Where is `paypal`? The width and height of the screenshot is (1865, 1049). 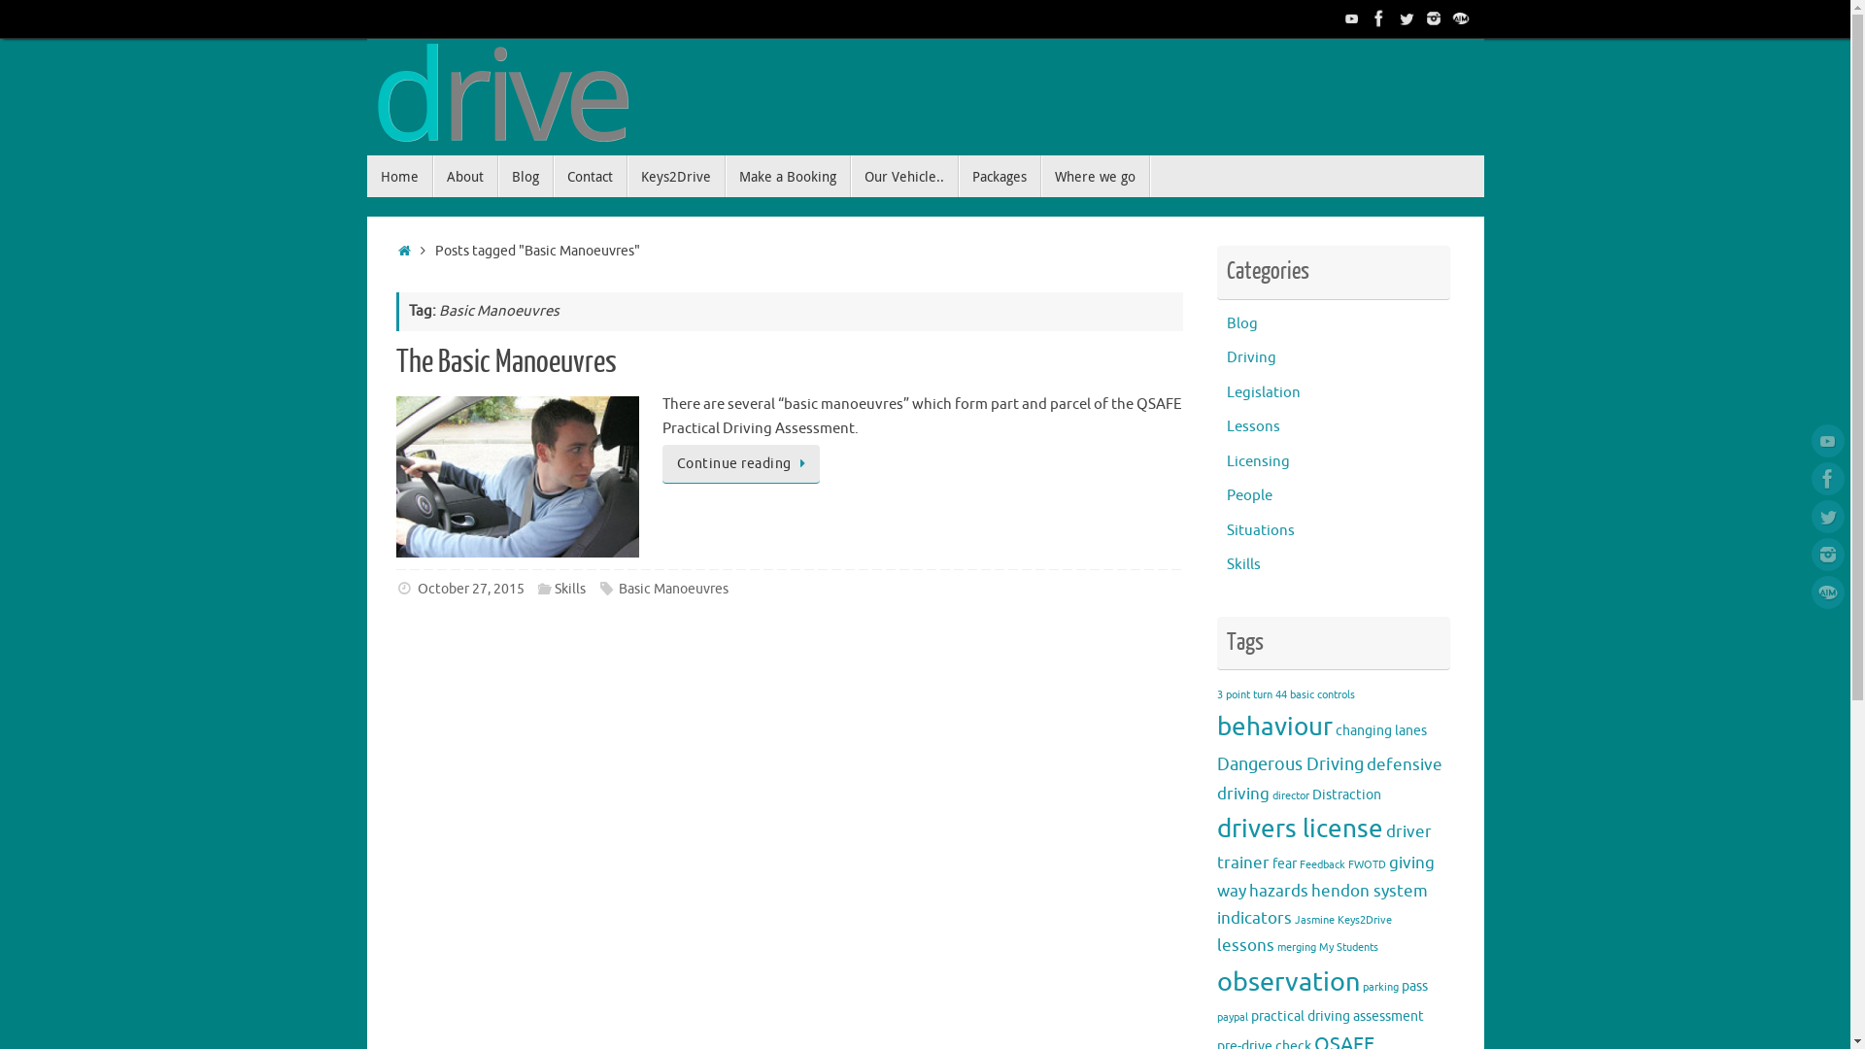 paypal is located at coordinates (1232, 1018).